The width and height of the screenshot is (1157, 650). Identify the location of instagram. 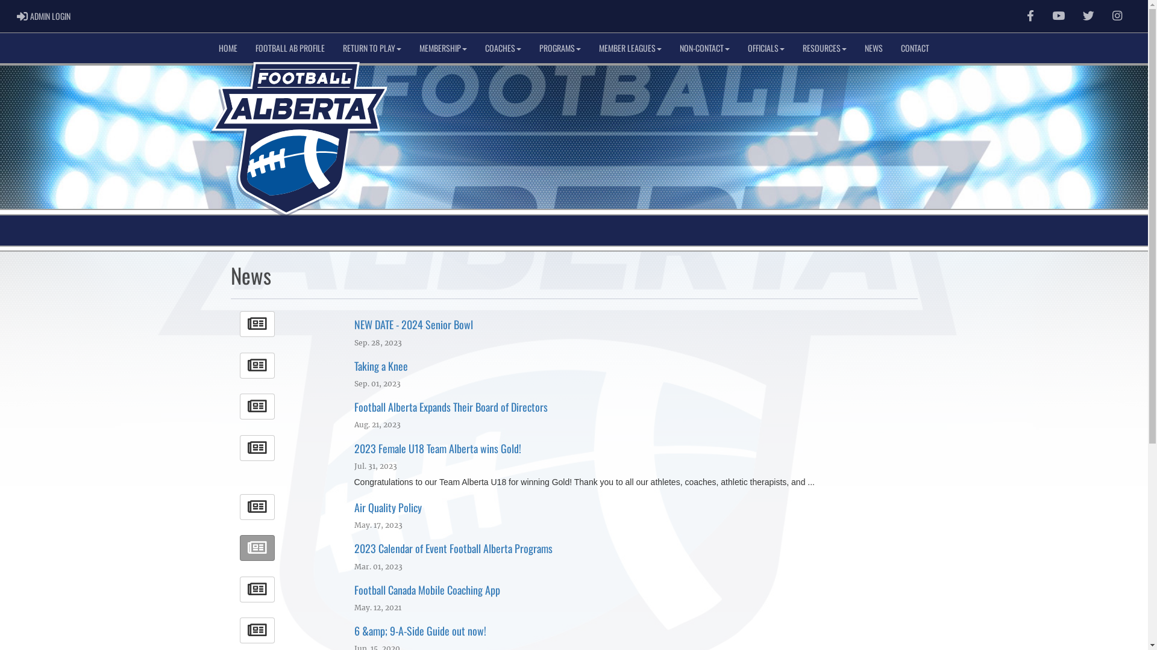
(1117, 16).